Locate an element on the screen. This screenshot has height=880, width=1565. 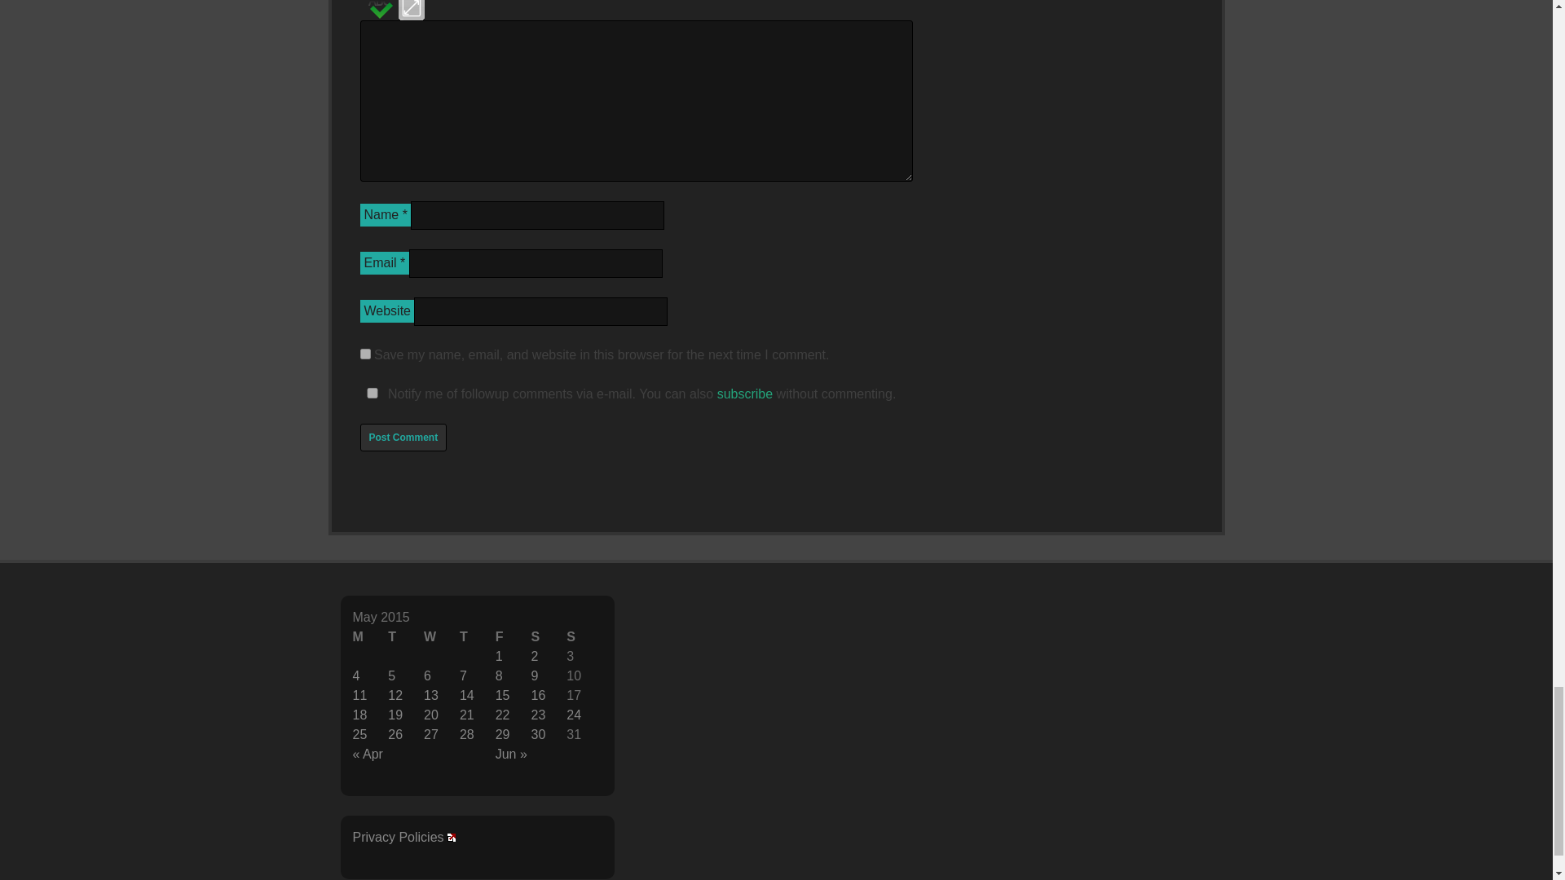
yes is located at coordinates (365, 354).